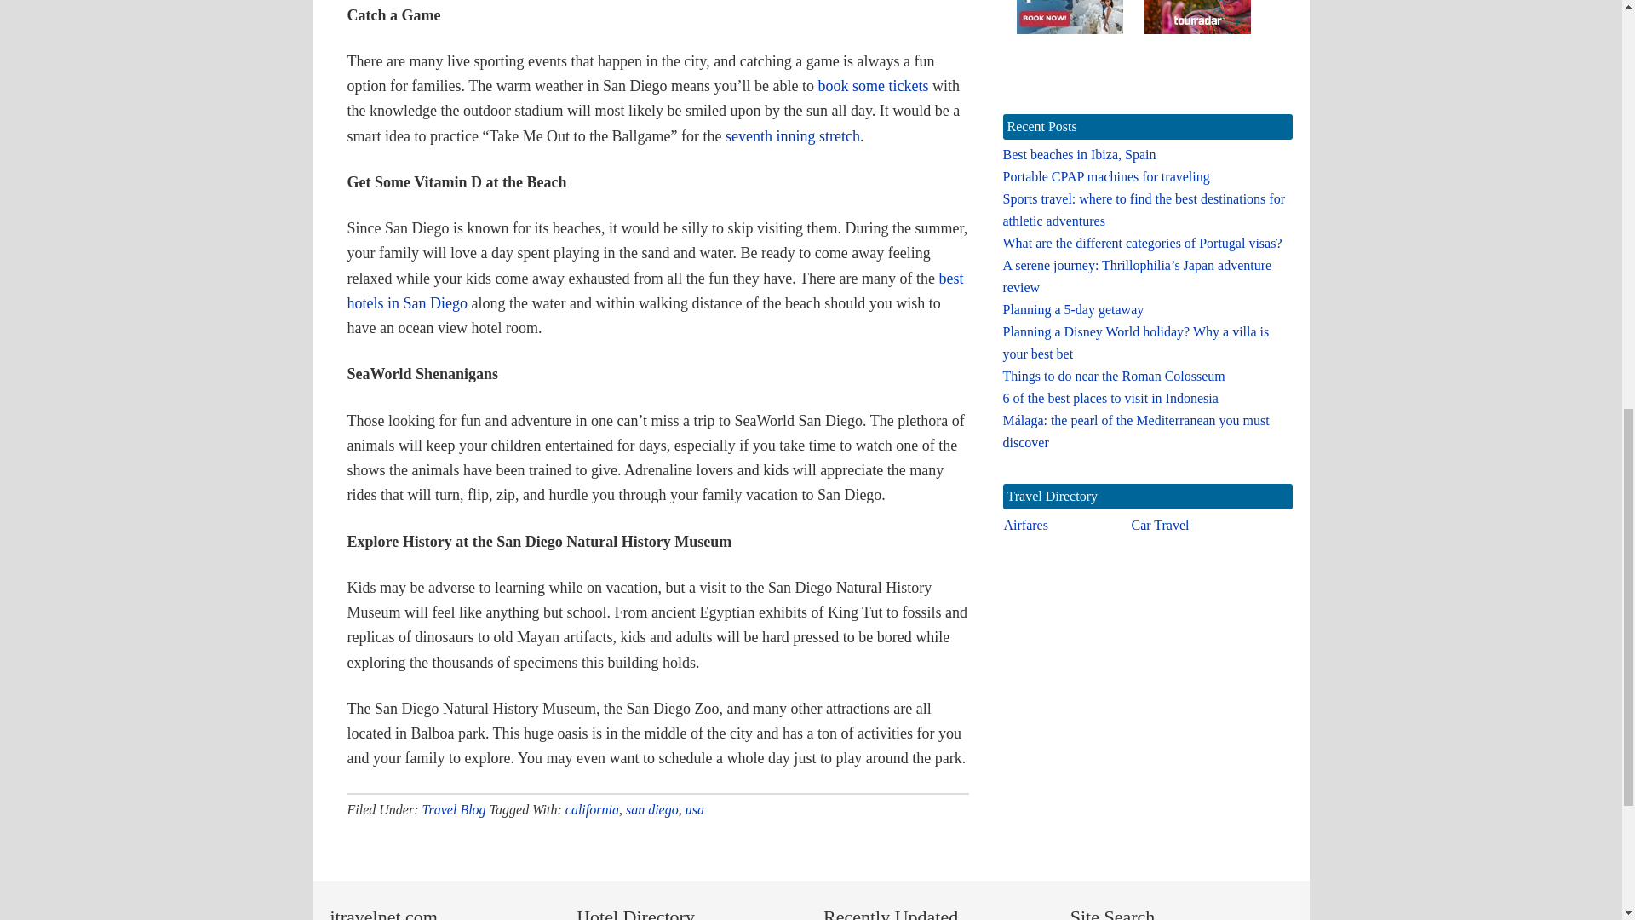 The width and height of the screenshot is (1635, 920). Describe the element at coordinates (453, 809) in the screenshot. I see `Travel Blog` at that location.